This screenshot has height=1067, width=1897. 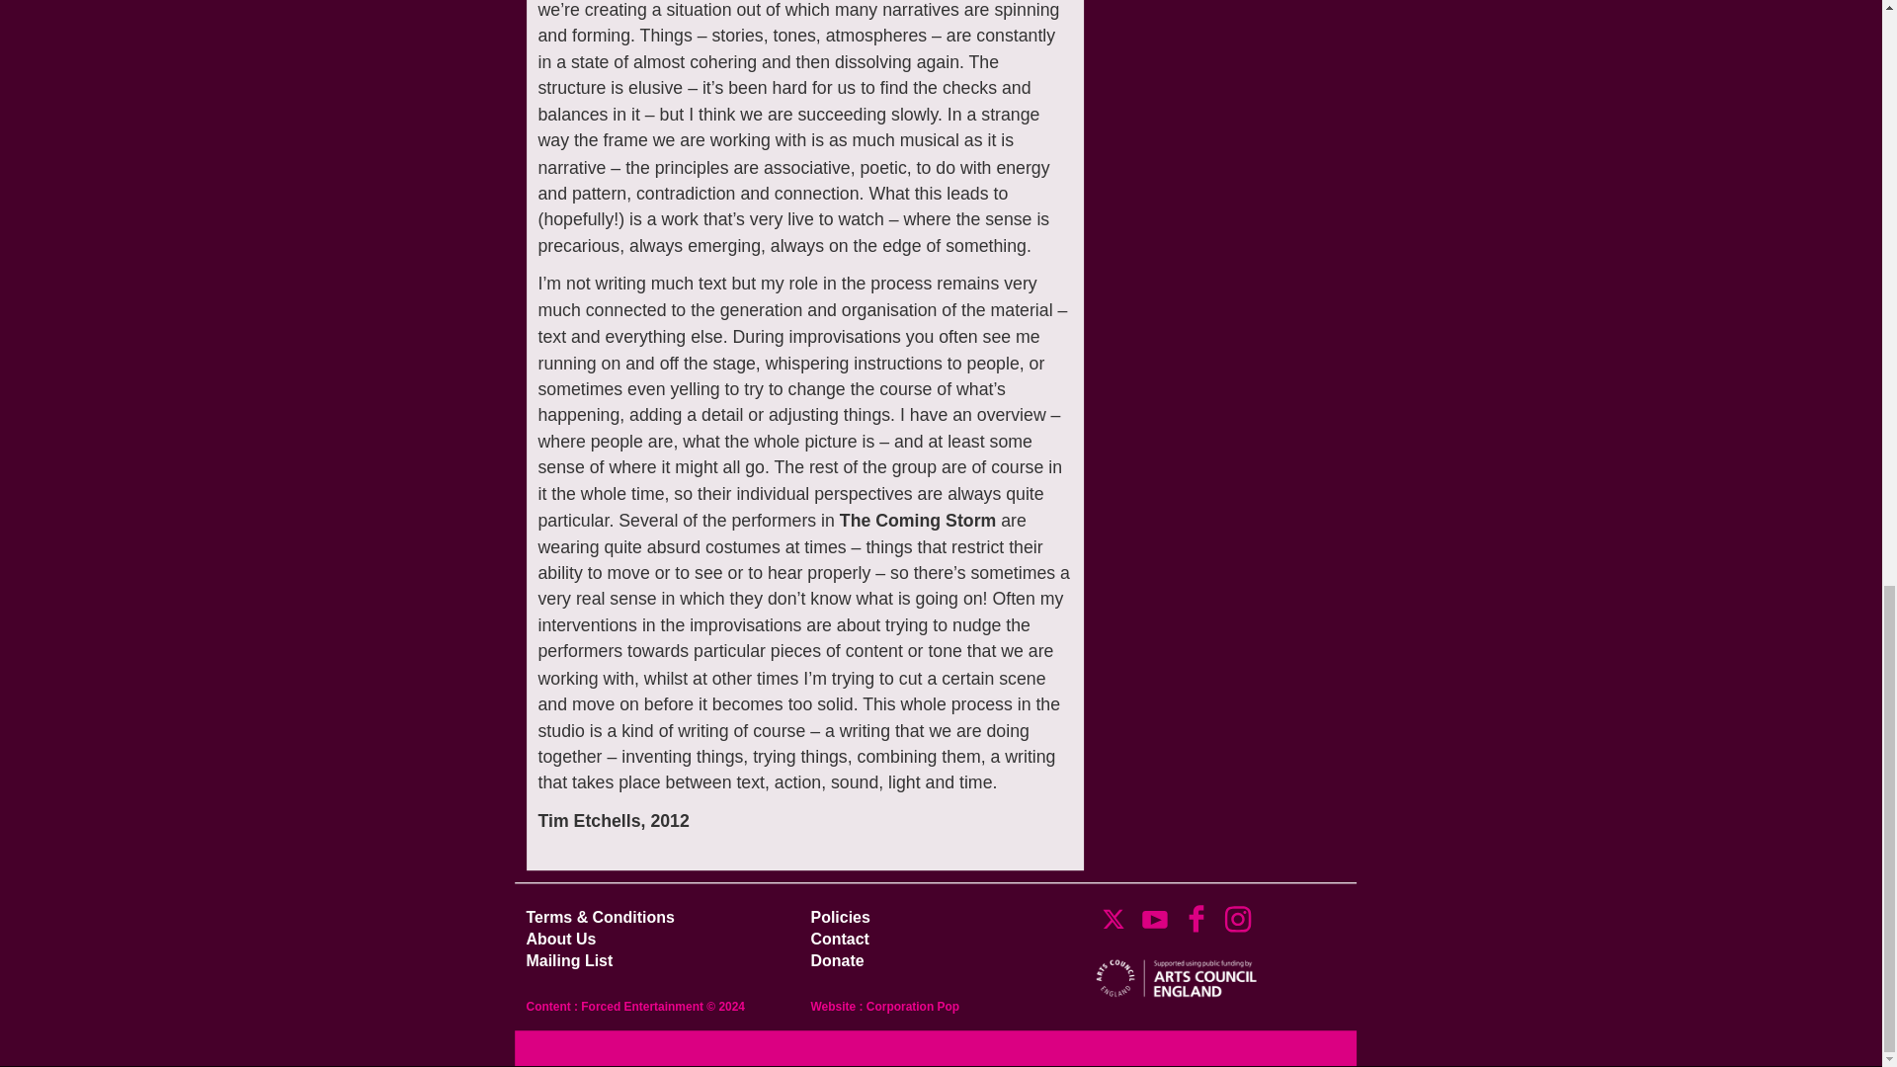 What do you see at coordinates (1192, 915) in the screenshot?
I see `About Us` at bounding box center [1192, 915].